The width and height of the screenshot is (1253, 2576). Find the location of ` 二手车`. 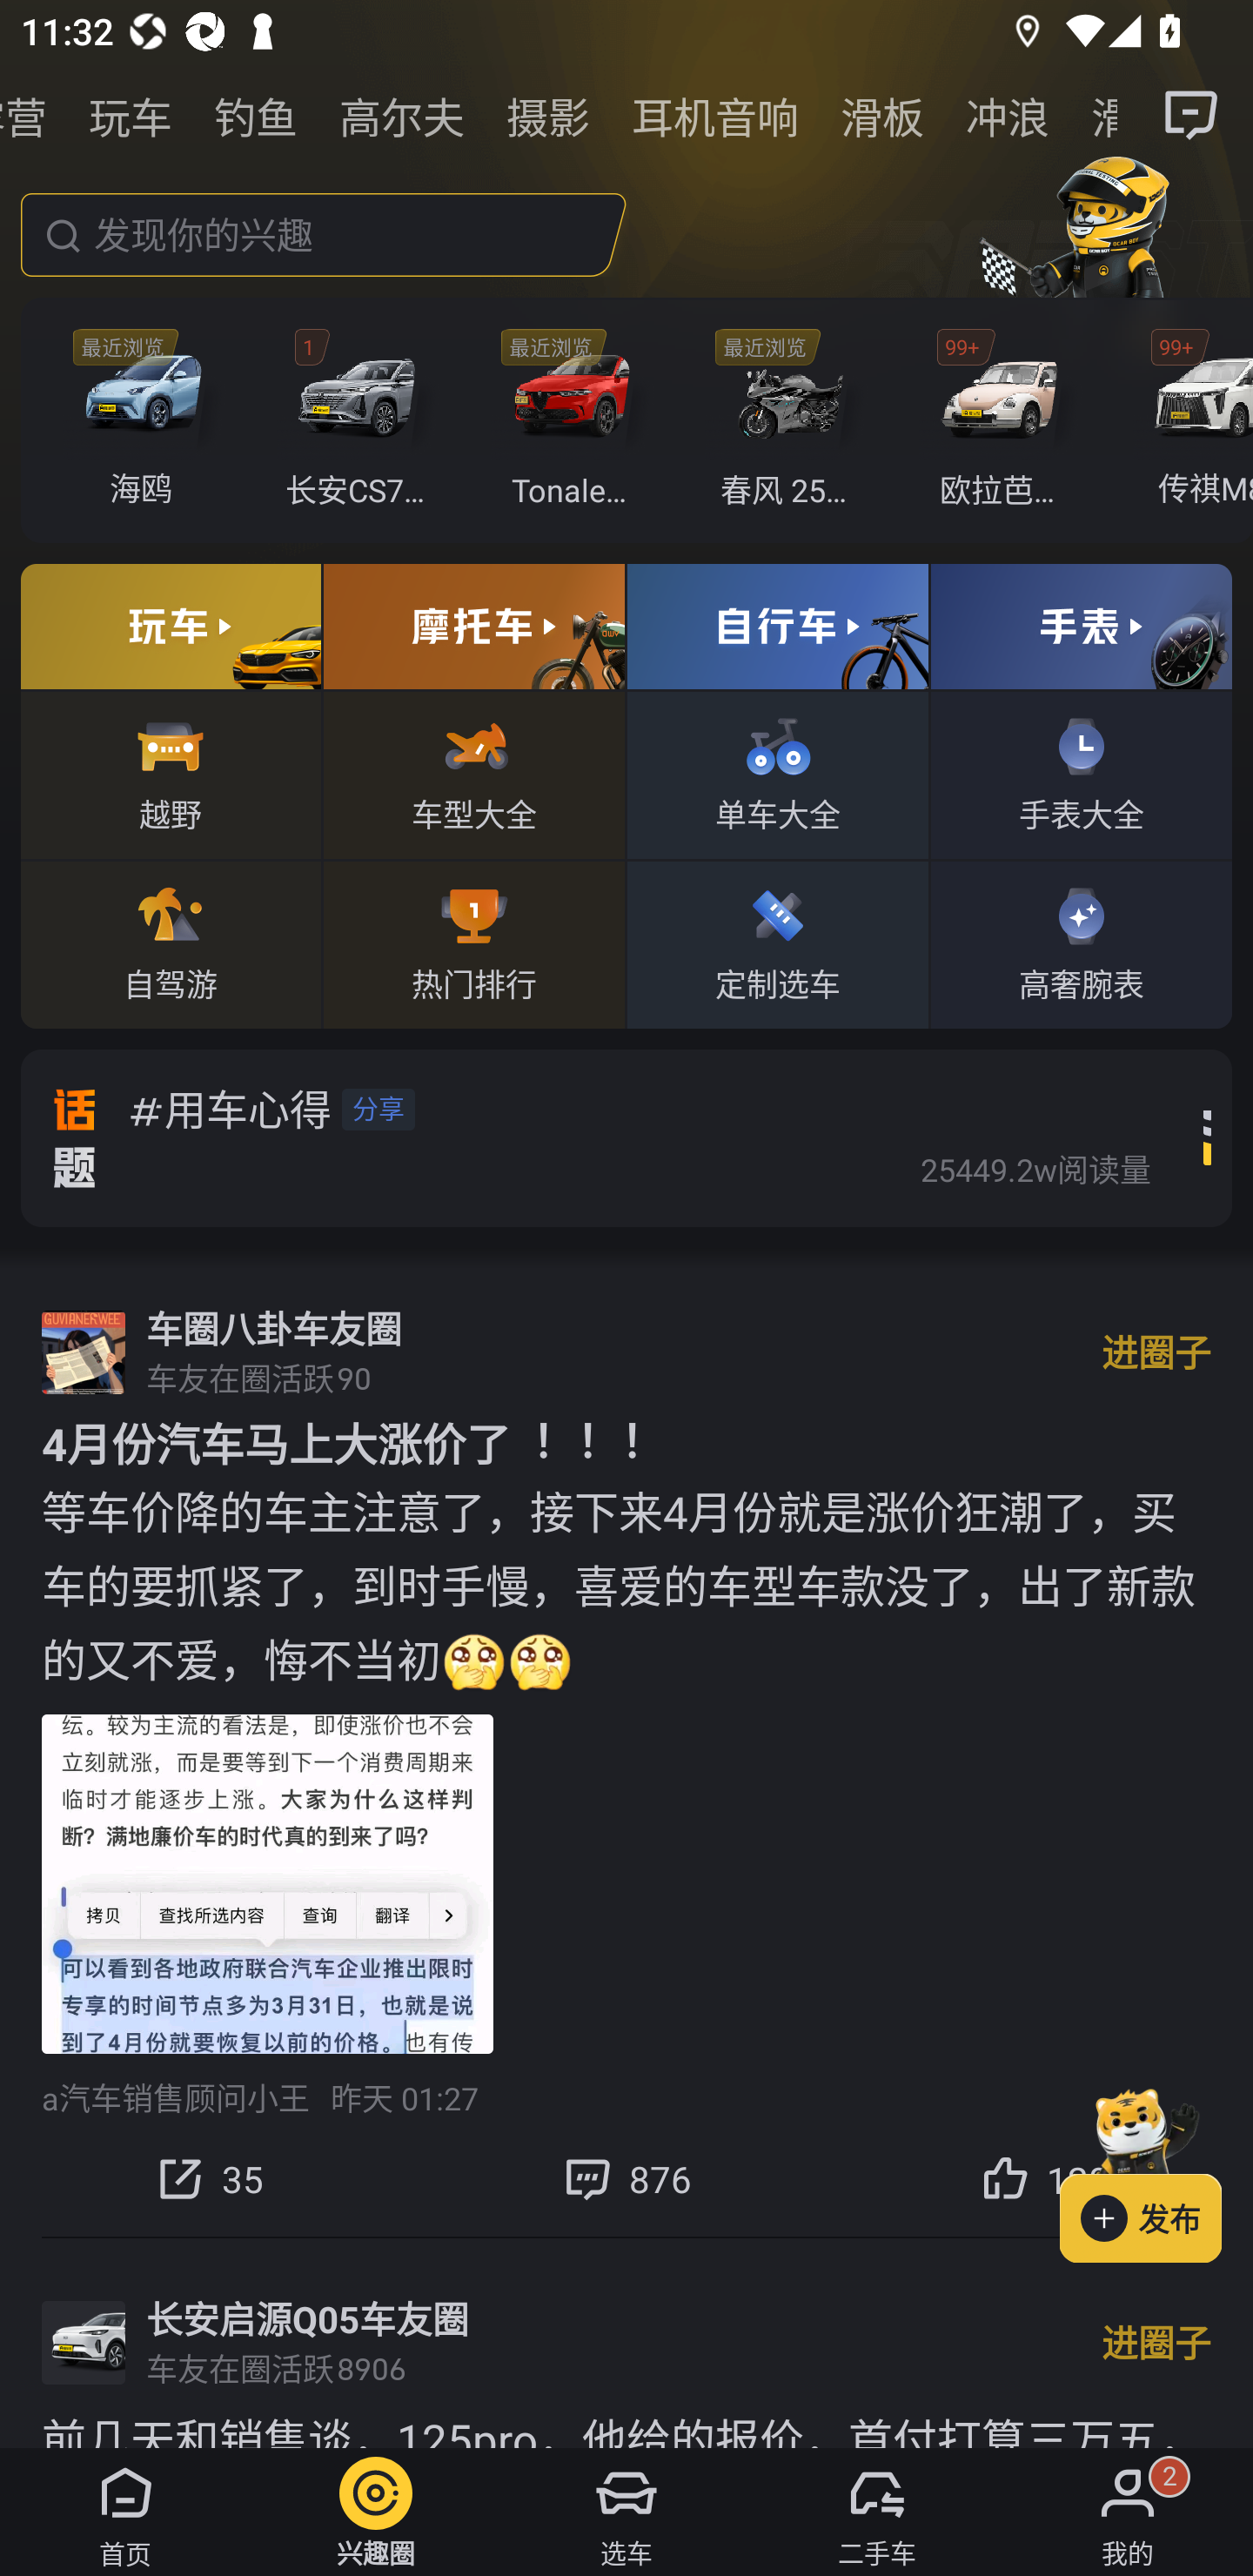

 二手车 is located at coordinates (877, 2512).